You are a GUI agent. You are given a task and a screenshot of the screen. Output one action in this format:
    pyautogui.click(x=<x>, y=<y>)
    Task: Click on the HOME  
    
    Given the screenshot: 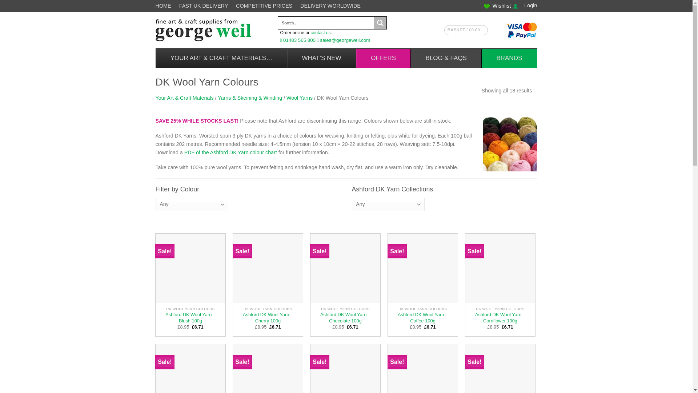 What is the action you would take?
    pyautogui.click(x=165, y=6)
    